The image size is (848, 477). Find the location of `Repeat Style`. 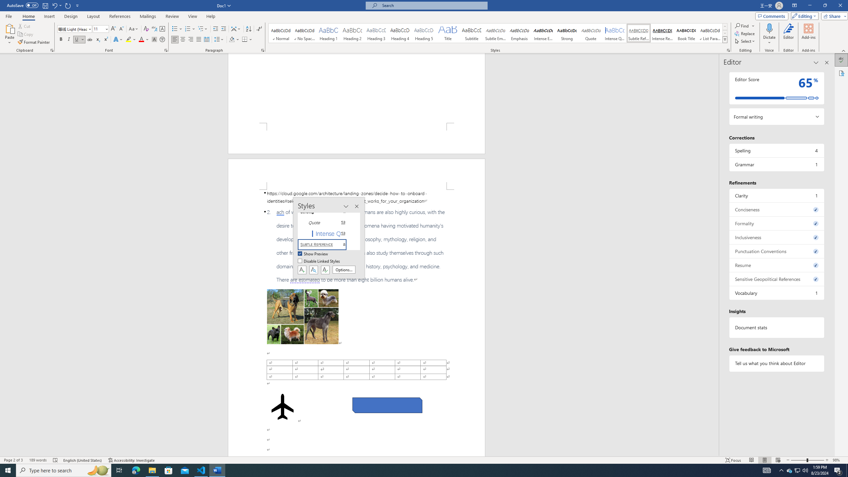

Repeat Style is located at coordinates (68, 5).